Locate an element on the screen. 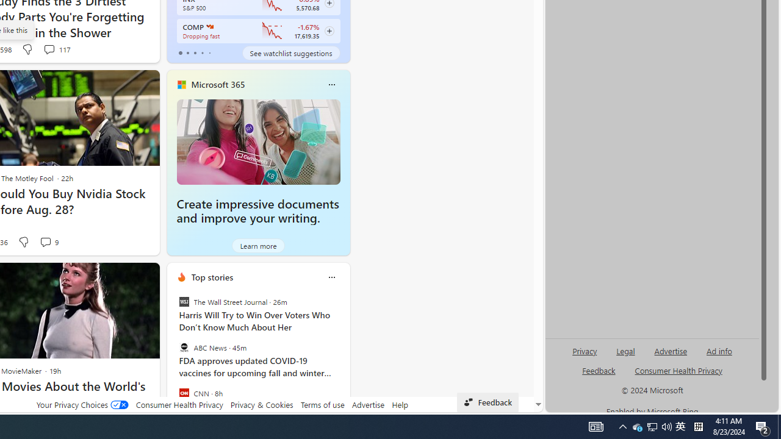 The image size is (781, 439). previous is located at coordinates (173, 355).